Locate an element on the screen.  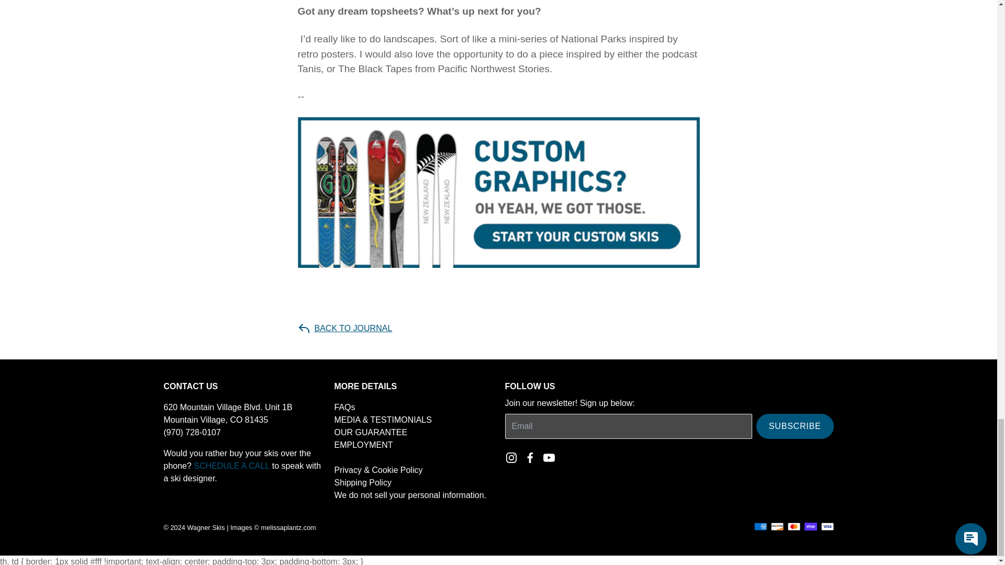
Schedule a Call is located at coordinates (231, 466).